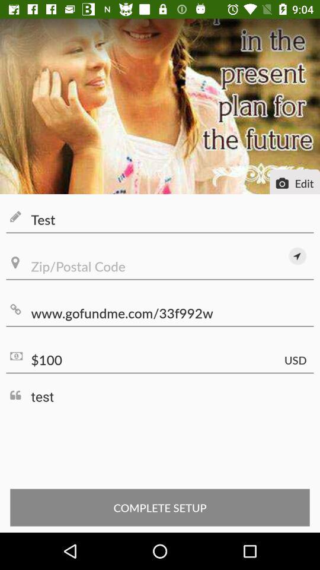 This screenshot has height=570, width=320. What do you see at coordinates (297, 256) in the screenshot?
I see `open icon above the www gofundme com` at bounding box center [297, 256].